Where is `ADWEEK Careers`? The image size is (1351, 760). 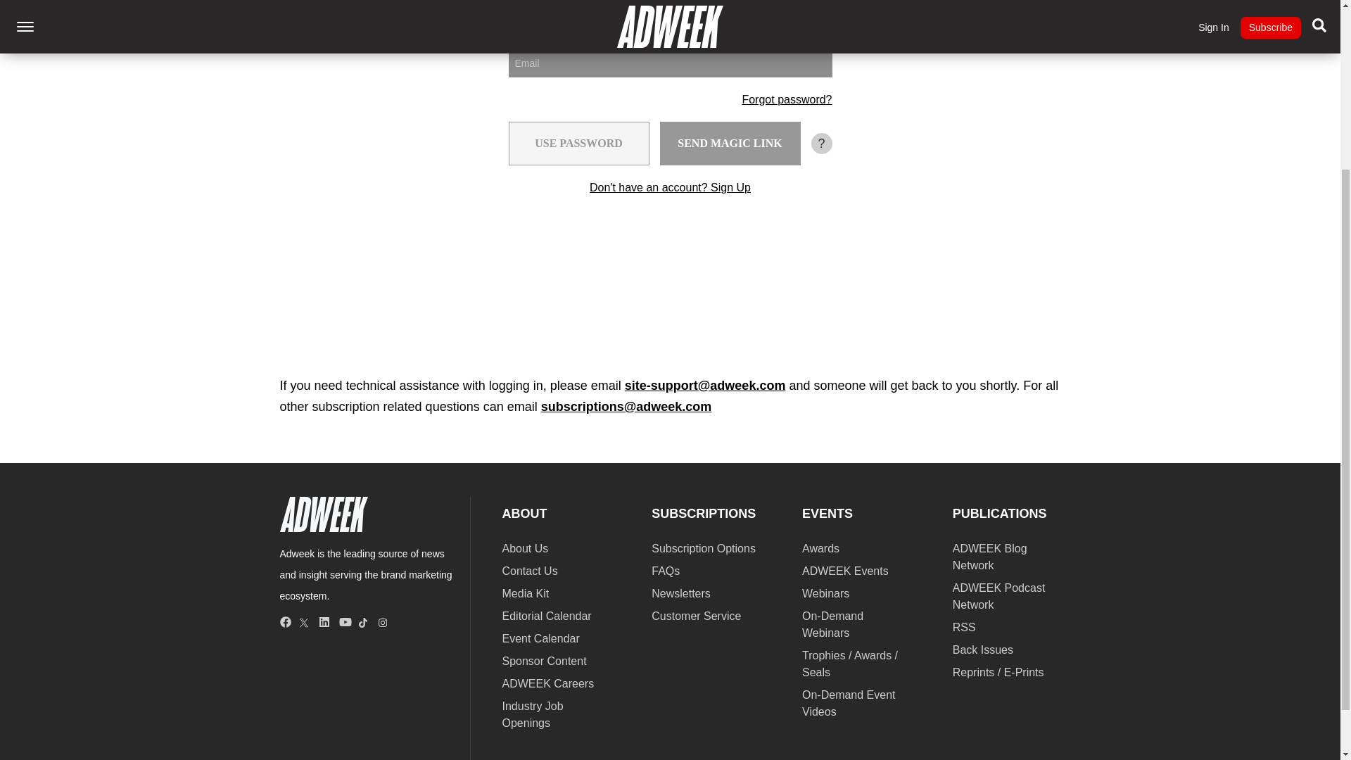 ADWEEK Careers is located at coordinates (548, 683).